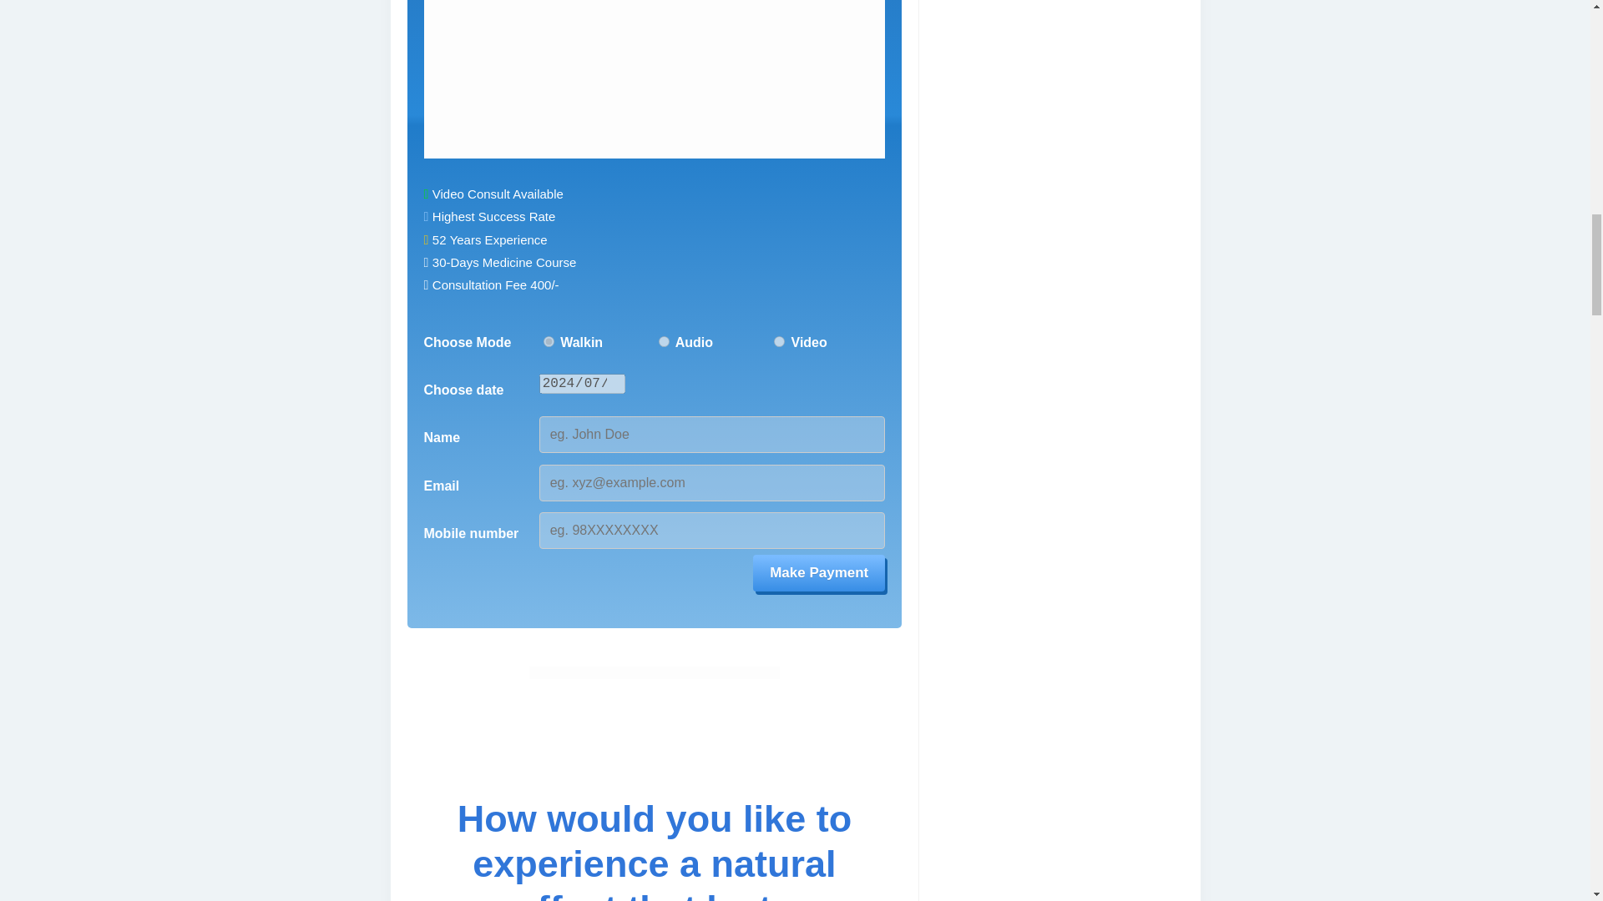 This screenshot has height=901, width=1603. What do you see at coordinates (549, 340) in the screenshot?
I see `Walkin` at bounding box center [549, 340].